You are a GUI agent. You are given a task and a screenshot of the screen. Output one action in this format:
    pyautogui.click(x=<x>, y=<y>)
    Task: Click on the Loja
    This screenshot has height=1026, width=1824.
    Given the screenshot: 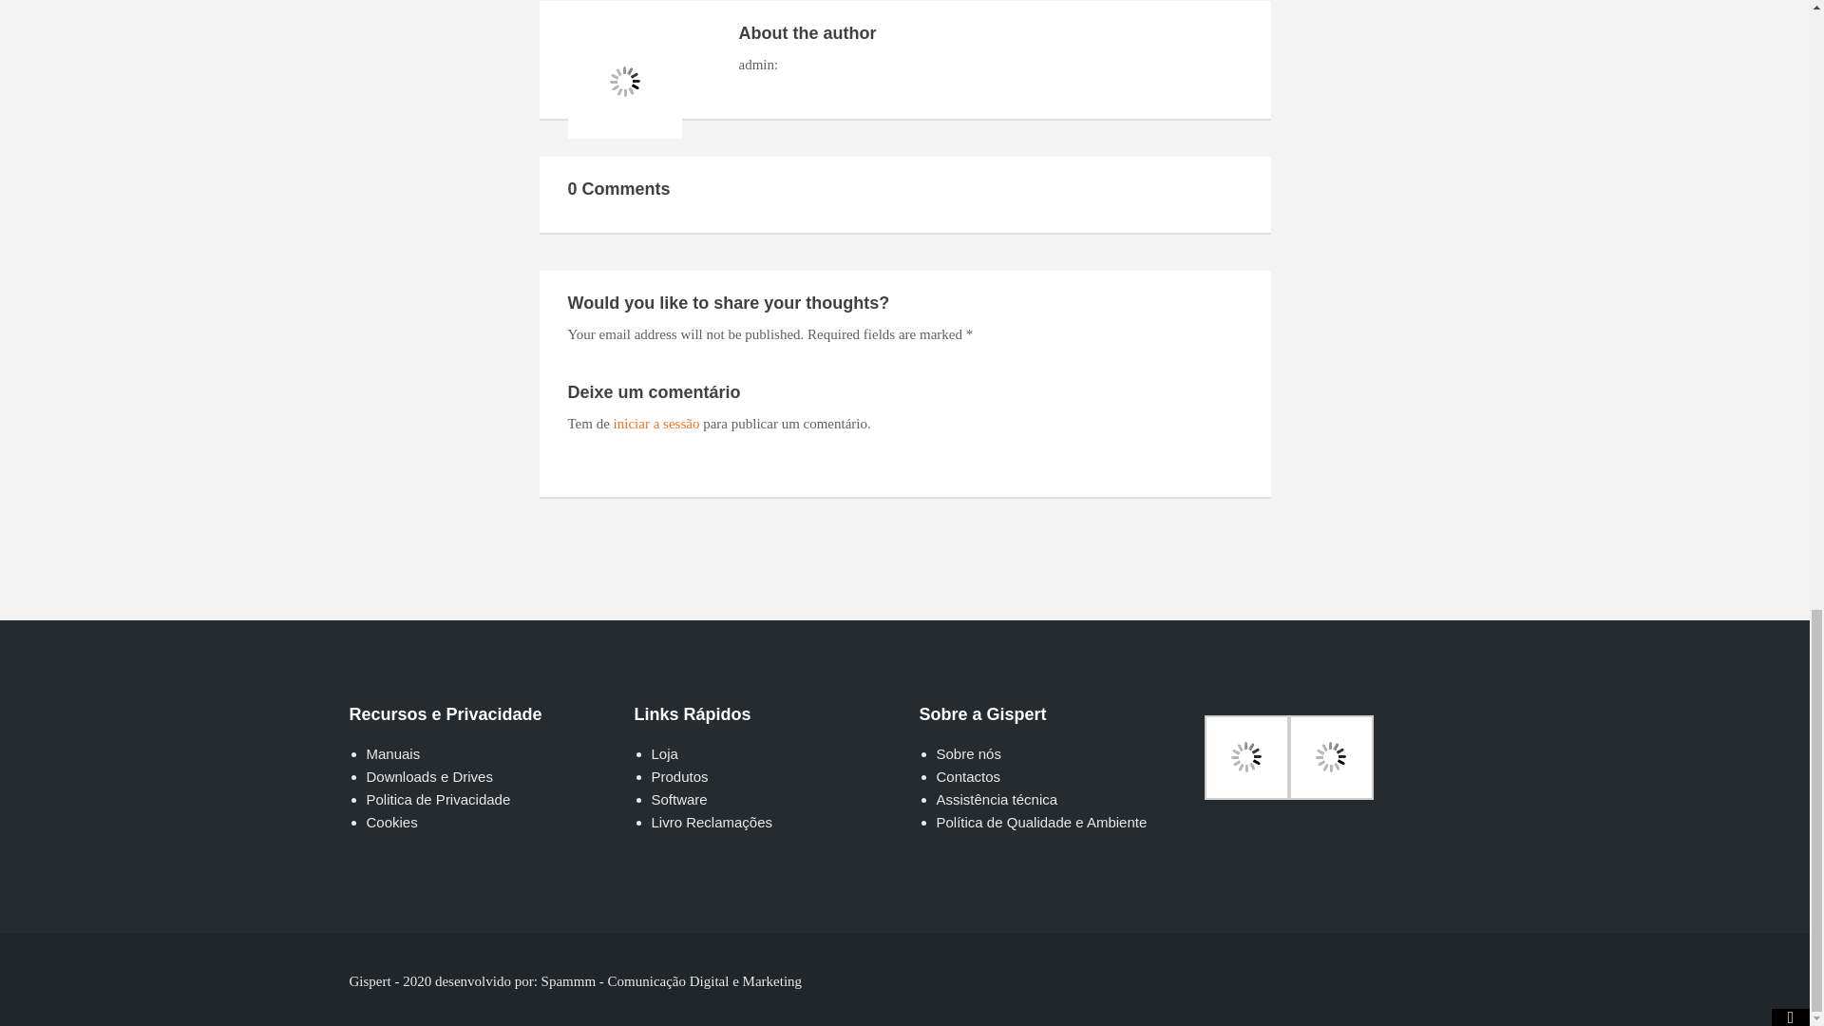 What is the action you would take?
    pyautogui.click(x=665, y=754)
    